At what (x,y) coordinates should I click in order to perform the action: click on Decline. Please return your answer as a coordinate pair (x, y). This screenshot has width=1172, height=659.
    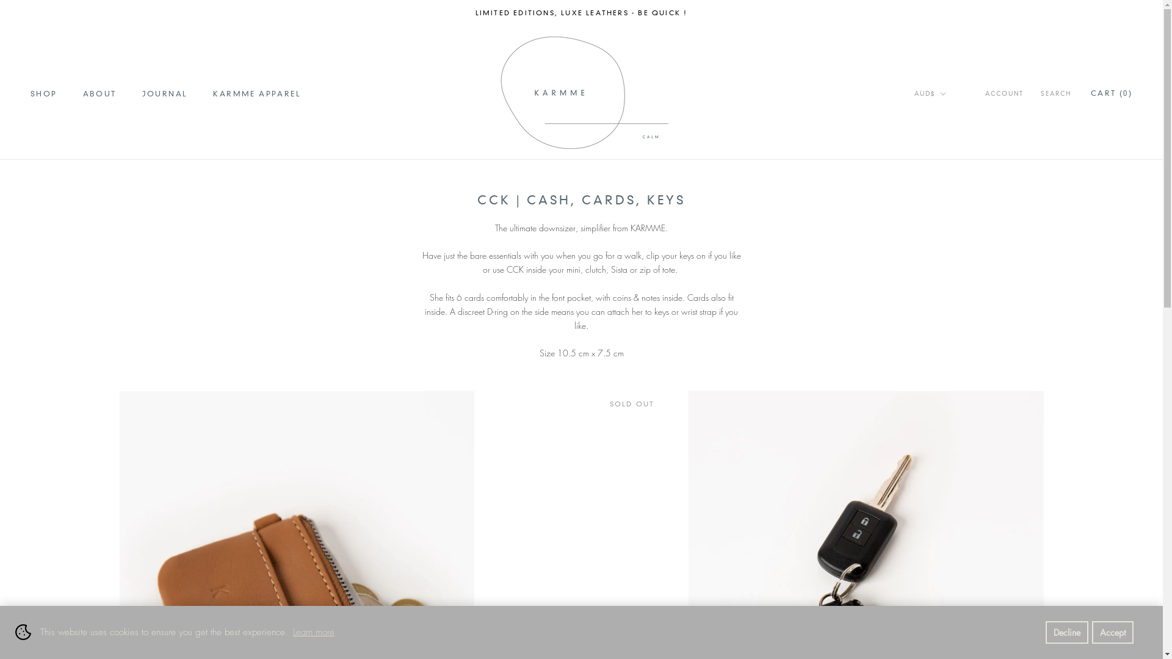
    Looking at the image, I should click on (1067, 632).